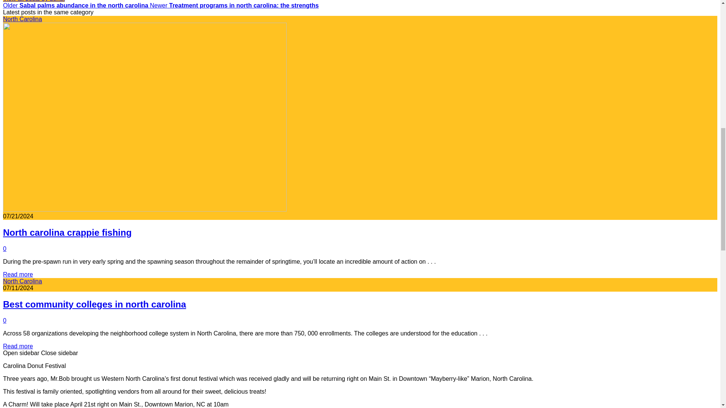 This screenshot has height=408, width=726. What do you see at coordinates (22, 281) in the screenshot?
I see `North Carolina` at bounding box center [22, 281].